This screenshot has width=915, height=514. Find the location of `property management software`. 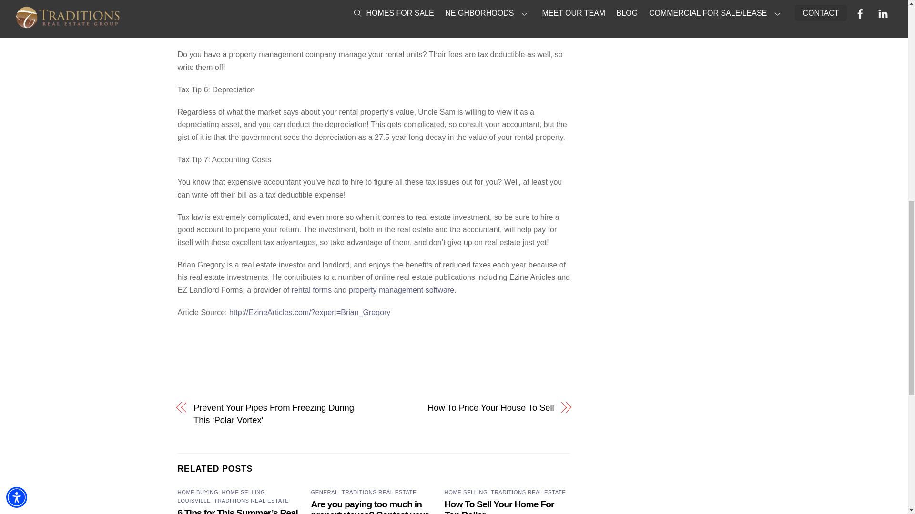

property management software is located at coordinates (401, 289).